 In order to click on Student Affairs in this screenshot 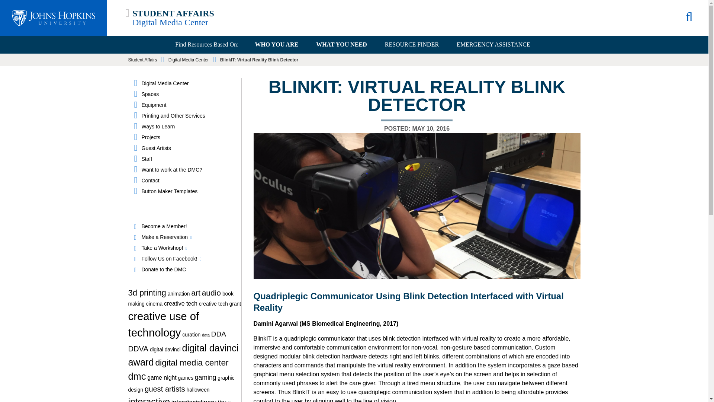, I will do `click(142, 60)`.